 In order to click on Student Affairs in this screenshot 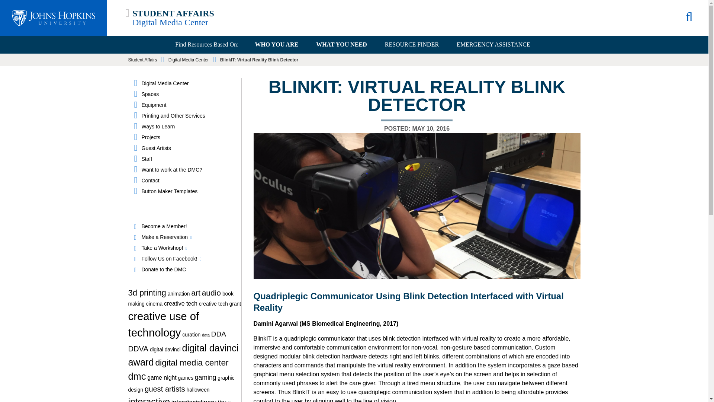, I will do `click(142, 60)`.